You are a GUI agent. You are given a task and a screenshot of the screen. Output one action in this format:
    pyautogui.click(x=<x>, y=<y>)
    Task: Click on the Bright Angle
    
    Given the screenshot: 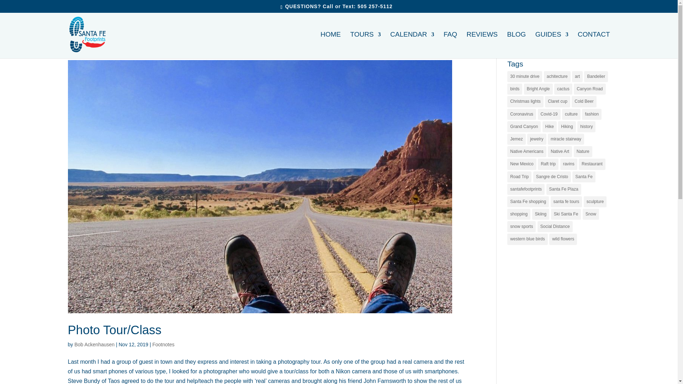 What is the action you would take?
    pyautogui.click(x=538, y=89)
    